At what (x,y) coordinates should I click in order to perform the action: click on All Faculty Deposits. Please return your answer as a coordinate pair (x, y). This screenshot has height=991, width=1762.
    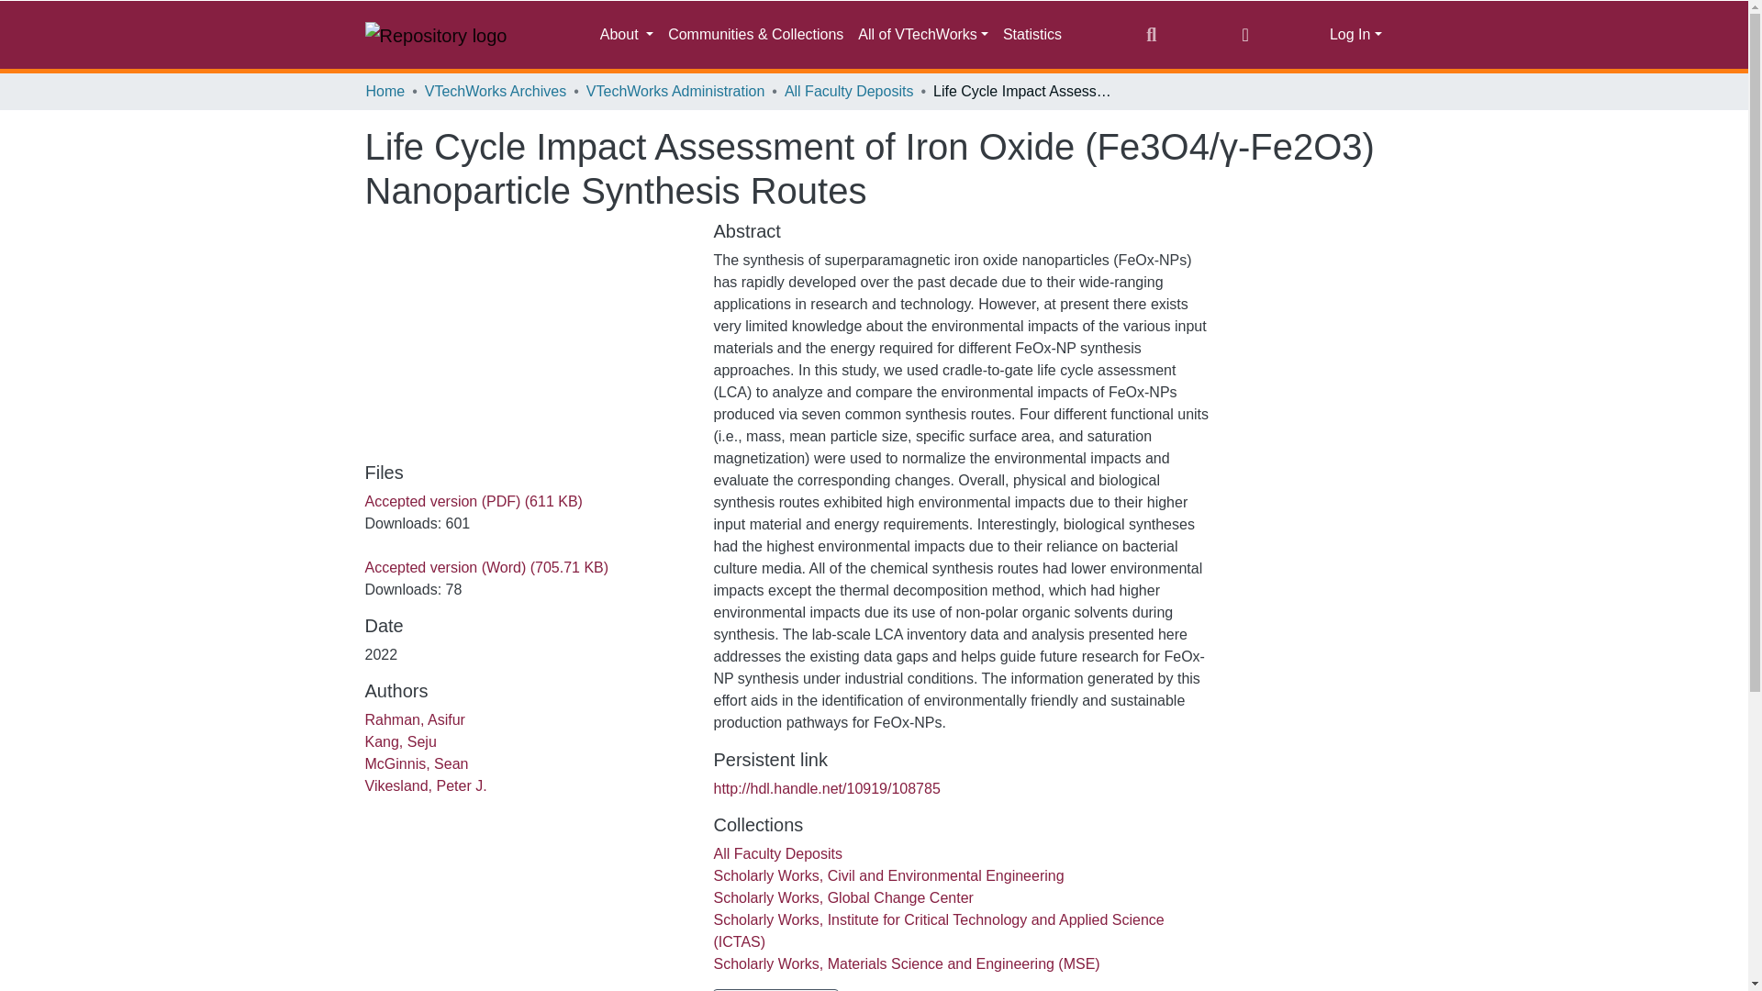
    Looking at the image, I should click on (849, 92).